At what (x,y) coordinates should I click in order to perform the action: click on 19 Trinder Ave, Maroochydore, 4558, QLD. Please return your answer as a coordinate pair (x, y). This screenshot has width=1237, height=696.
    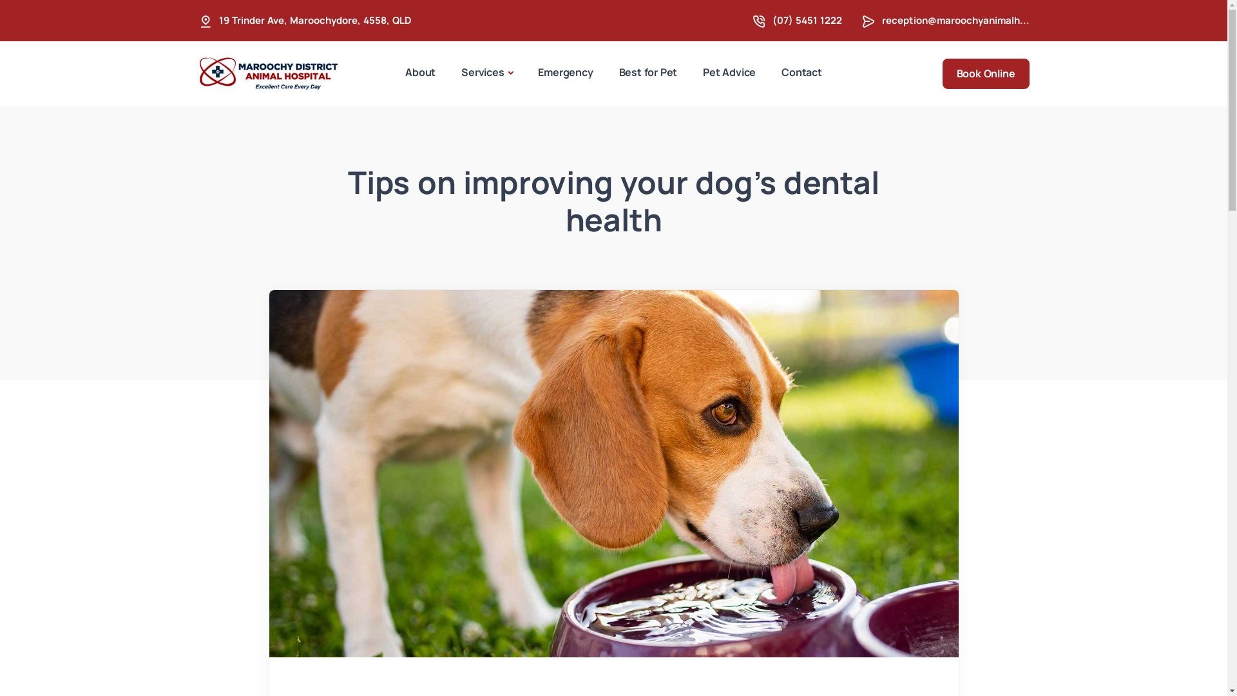
    Looking at the image, I should click on (316, 21).